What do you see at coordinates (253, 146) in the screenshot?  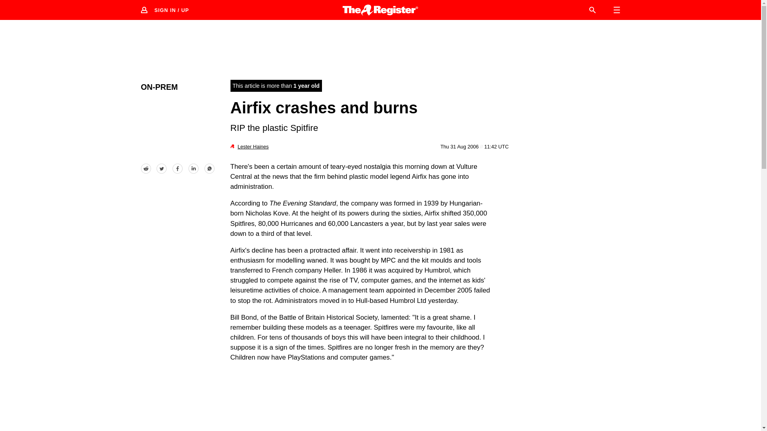 I see `Read more by this author` at bounding box center [253, 146].